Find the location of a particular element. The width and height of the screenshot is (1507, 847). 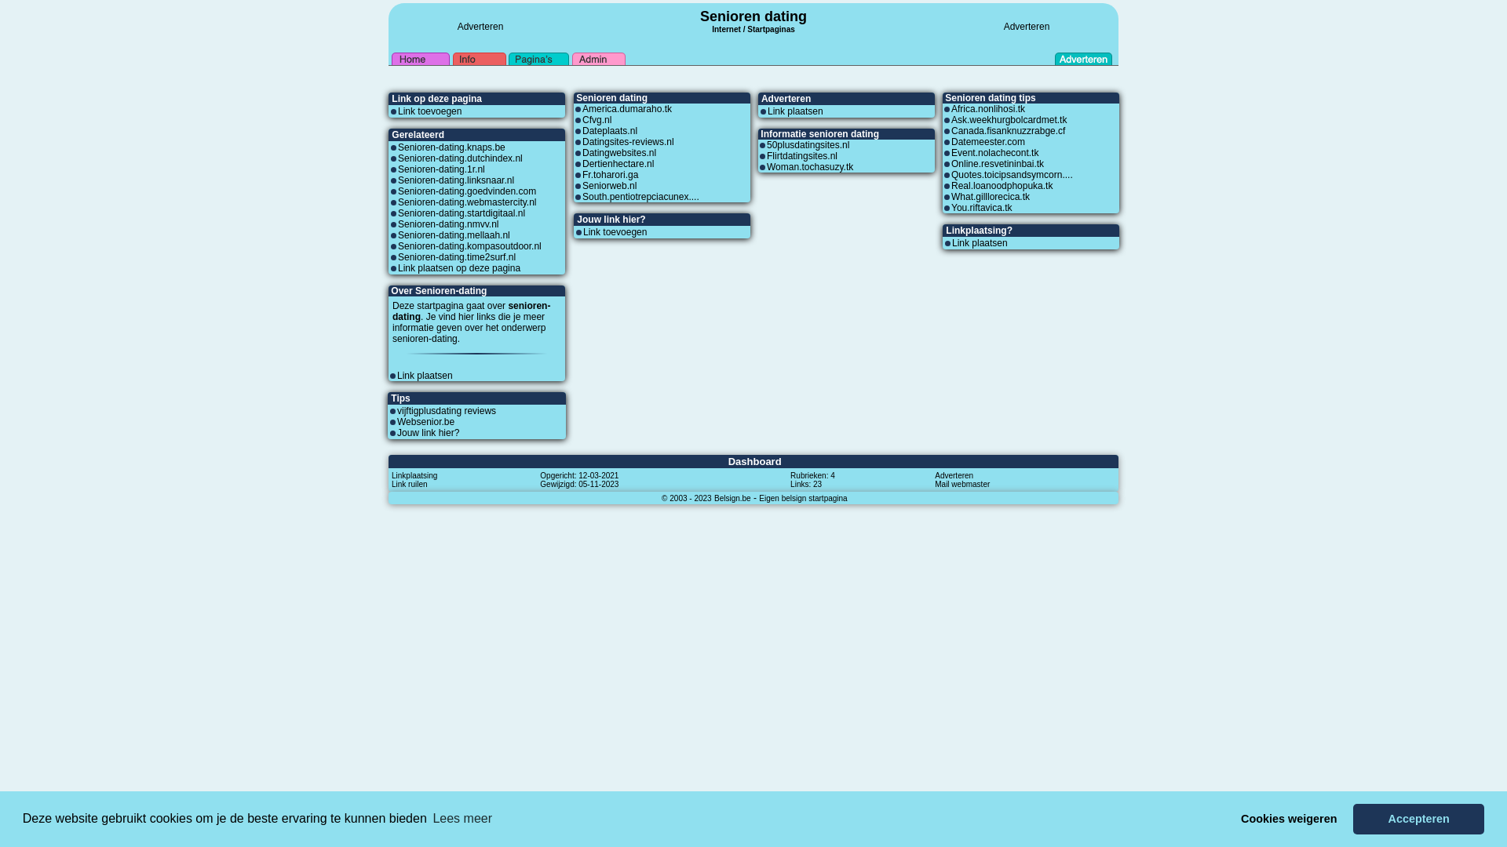

Ask.weekhurgbolcardmet.tk is located at coordinates (1009, 120).